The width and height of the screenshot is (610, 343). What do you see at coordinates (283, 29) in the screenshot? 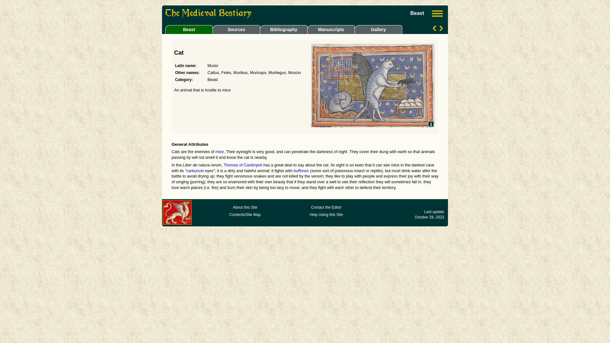
I see `Bibliography` at bounding box center [283, 29].